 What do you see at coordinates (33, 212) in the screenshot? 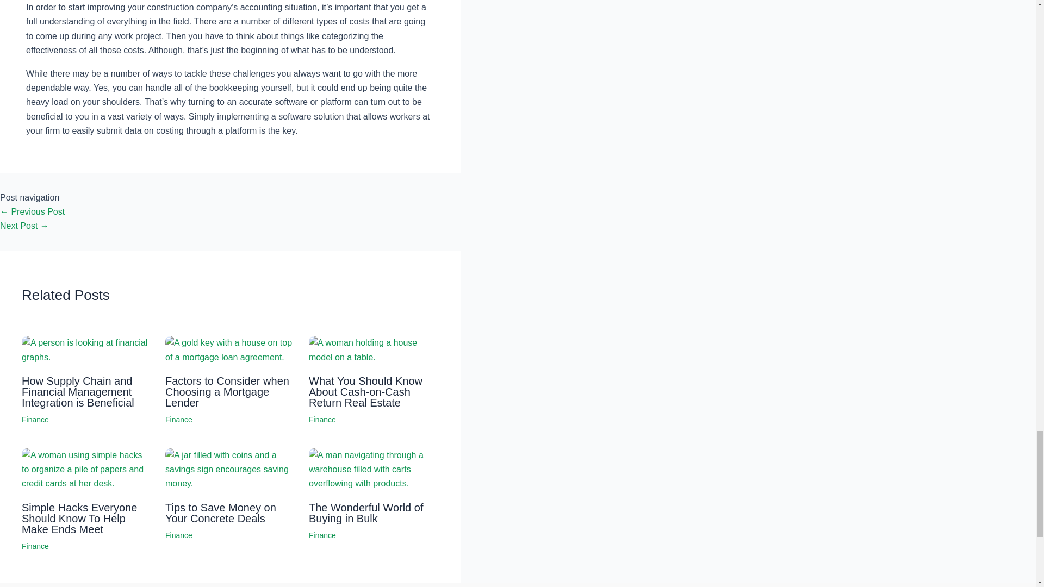
I see `Top Reasons You Should Use Wooden Deck Plugs` at bounding box center [33, 212].